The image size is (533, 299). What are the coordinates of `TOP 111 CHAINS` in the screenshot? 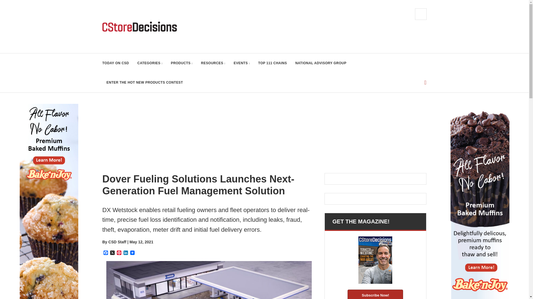 It's located at (273, 63).